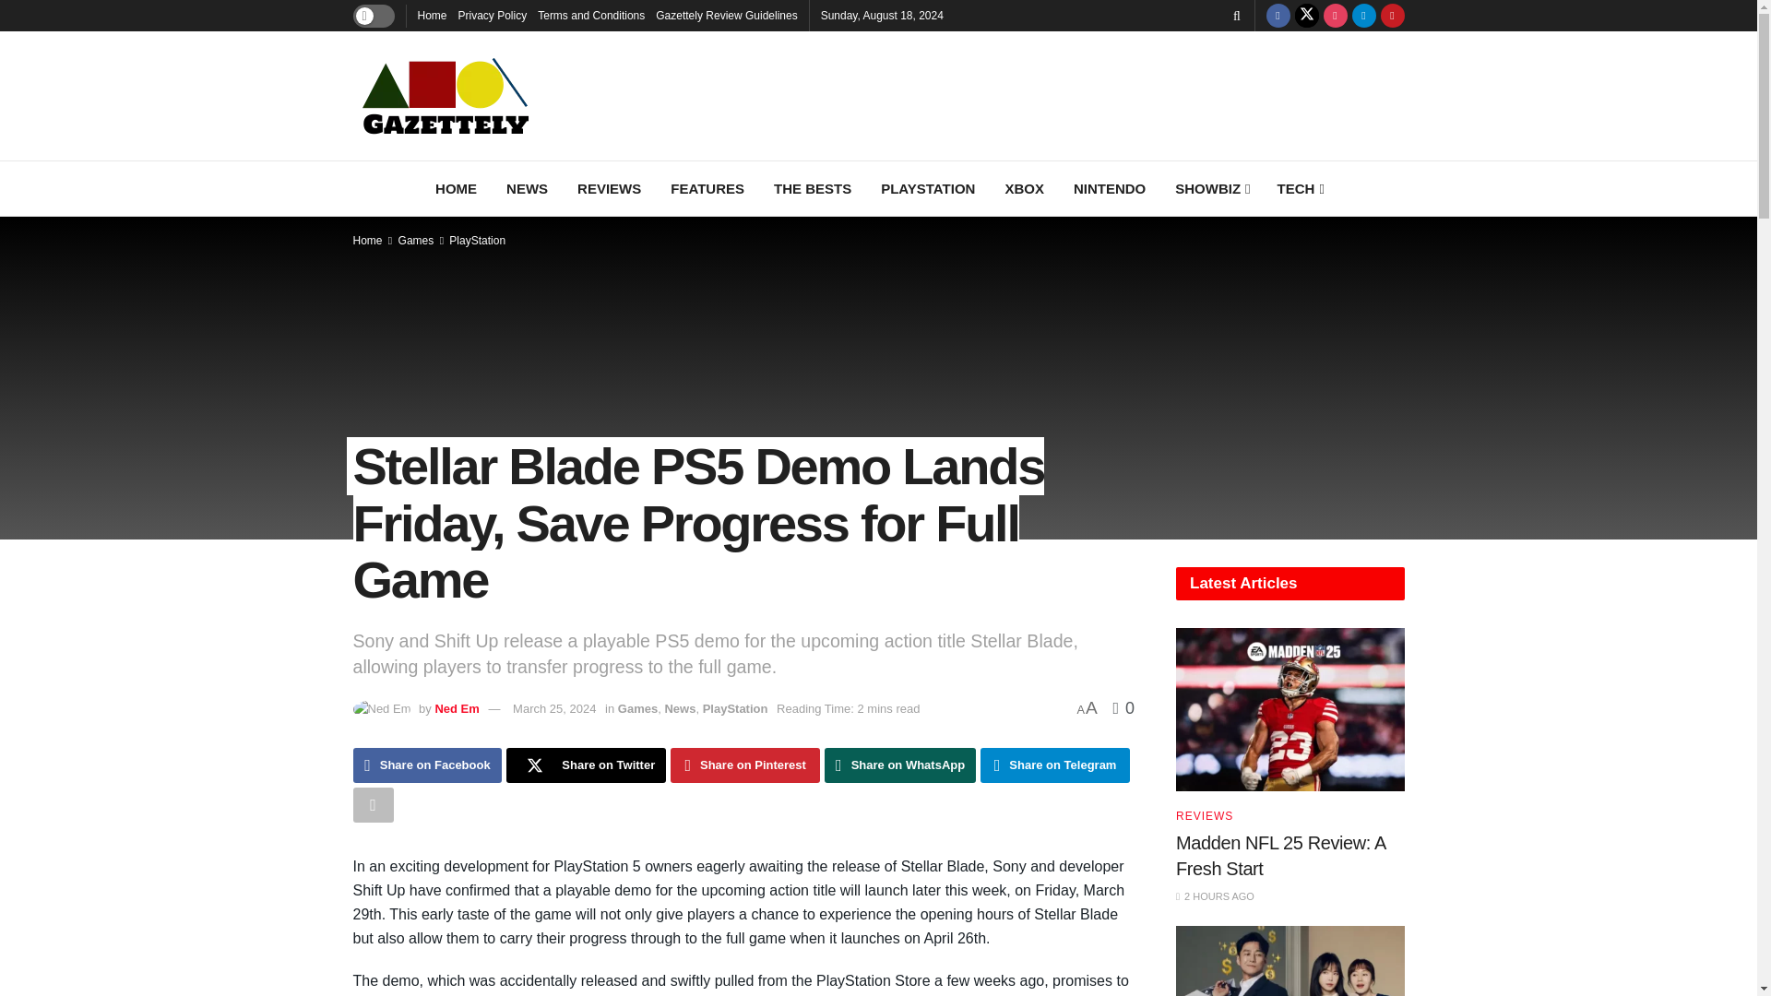 This screenshot has width=1771, height=996. Describe the element at coordinates (431, 15) in the screenshot. I see `Home` at that location.